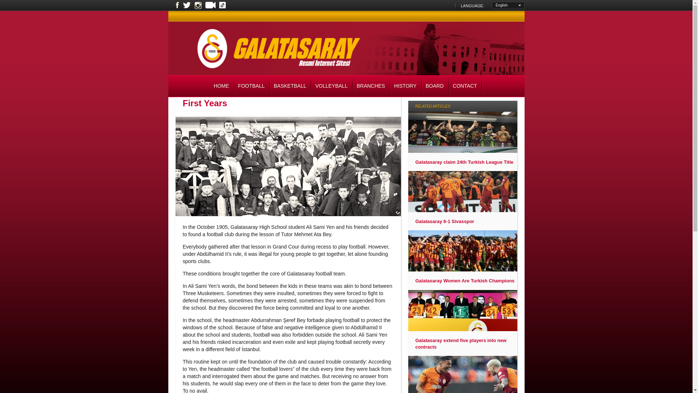 The height and width of the screenshot is (393, 698). I want to click on HISTORY, so click(406, 86).